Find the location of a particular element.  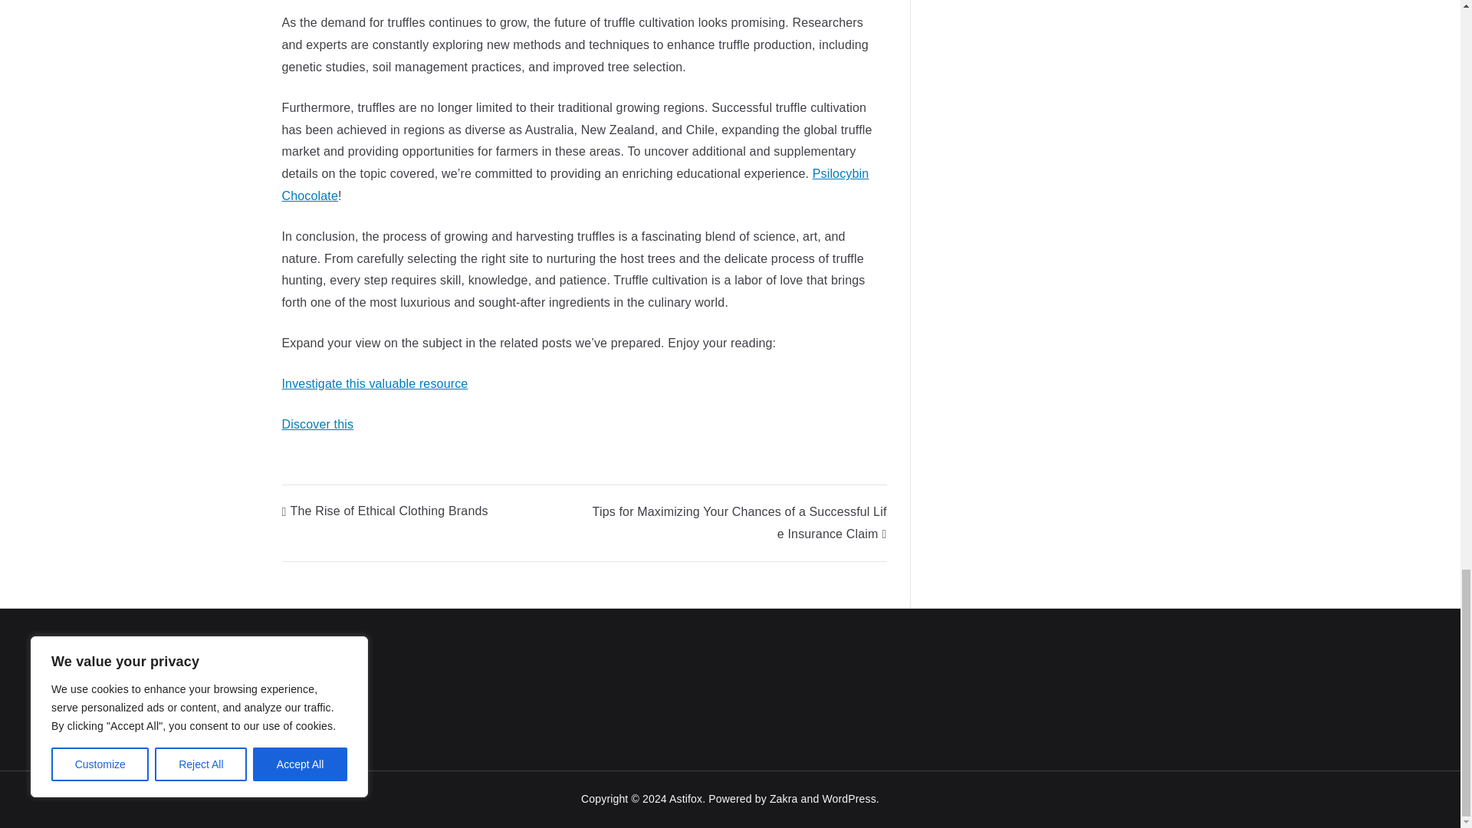

Psilocybin Chocolate is located at coordinates (576, 184).